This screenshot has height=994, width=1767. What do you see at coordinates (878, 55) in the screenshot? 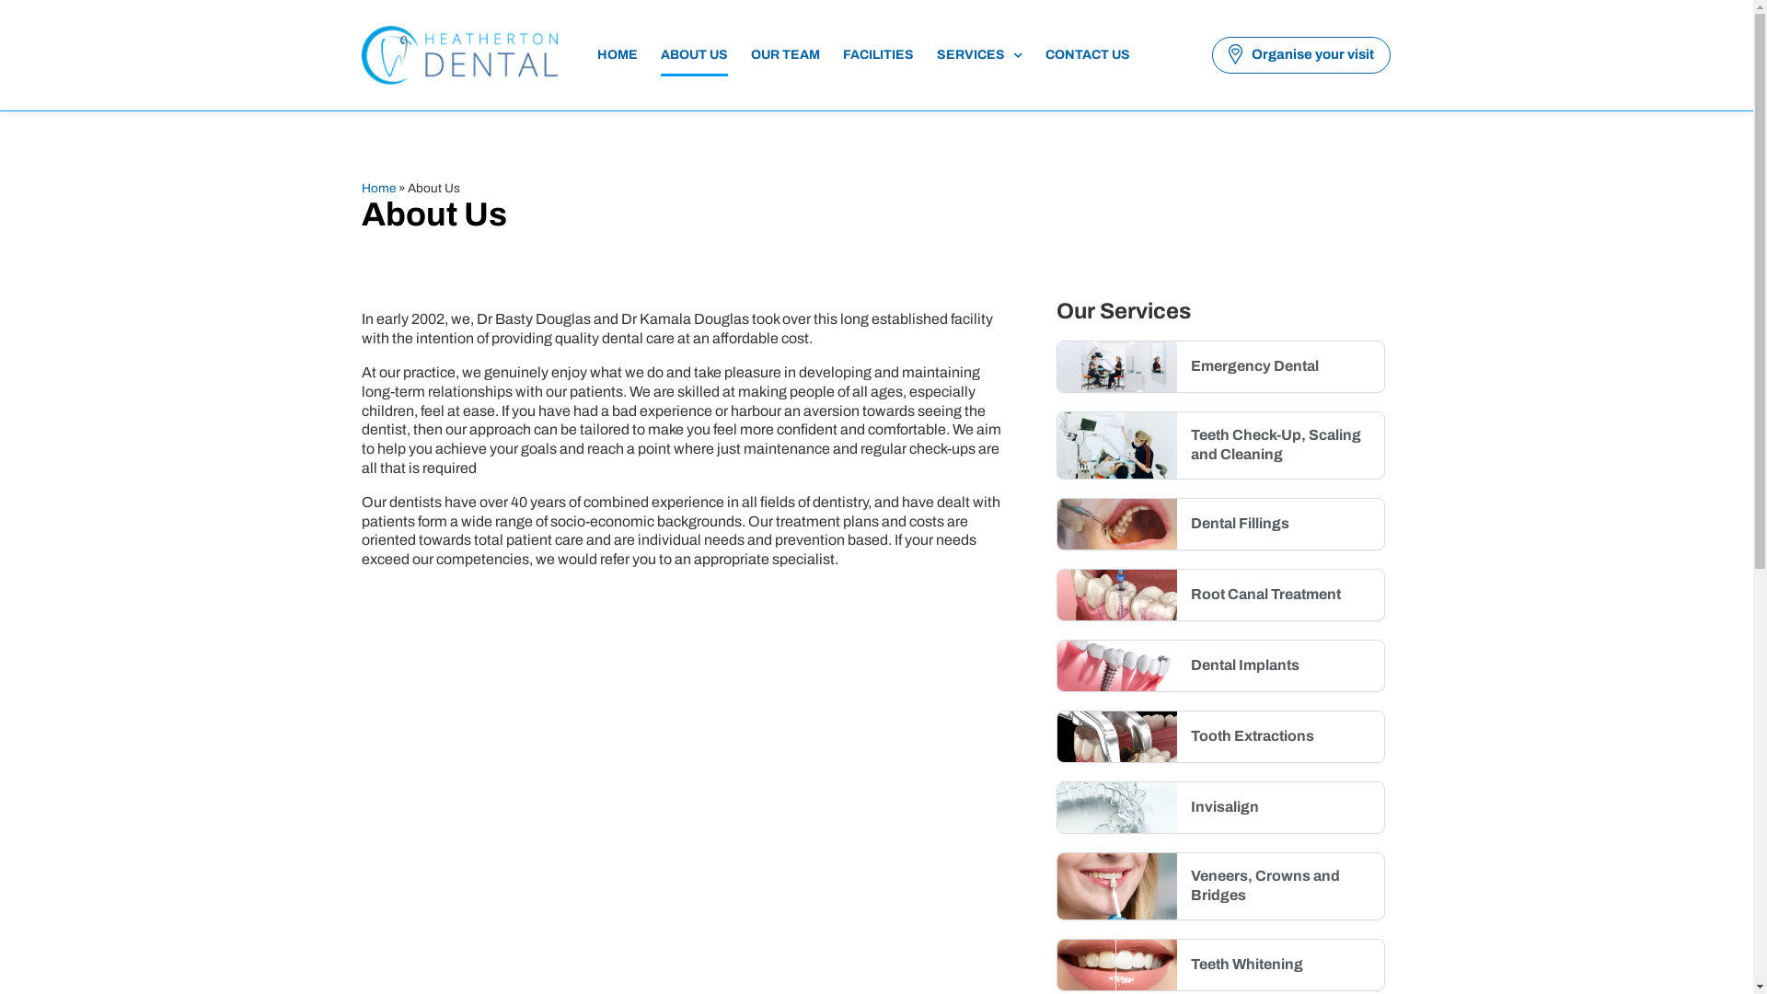
I see `FACILITIES` at bounding box center [878, 55].